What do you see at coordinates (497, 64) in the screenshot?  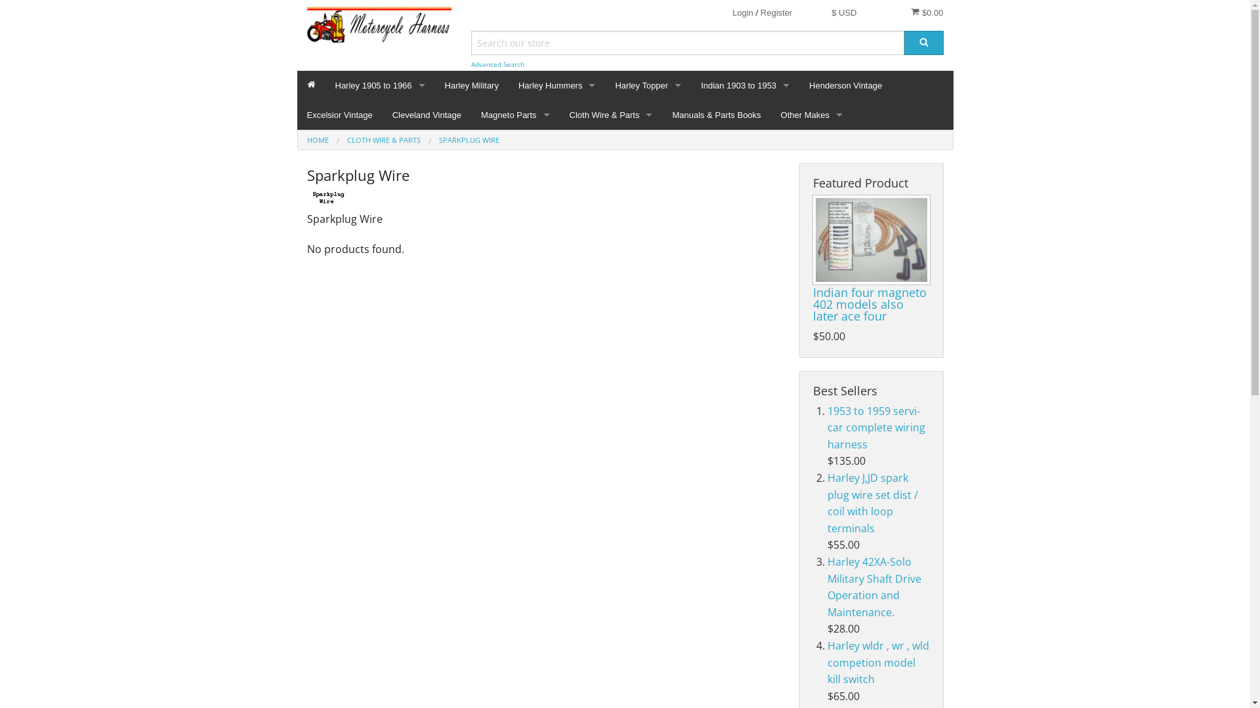 I see `Advanced Search` at bounding box center [497, 64].